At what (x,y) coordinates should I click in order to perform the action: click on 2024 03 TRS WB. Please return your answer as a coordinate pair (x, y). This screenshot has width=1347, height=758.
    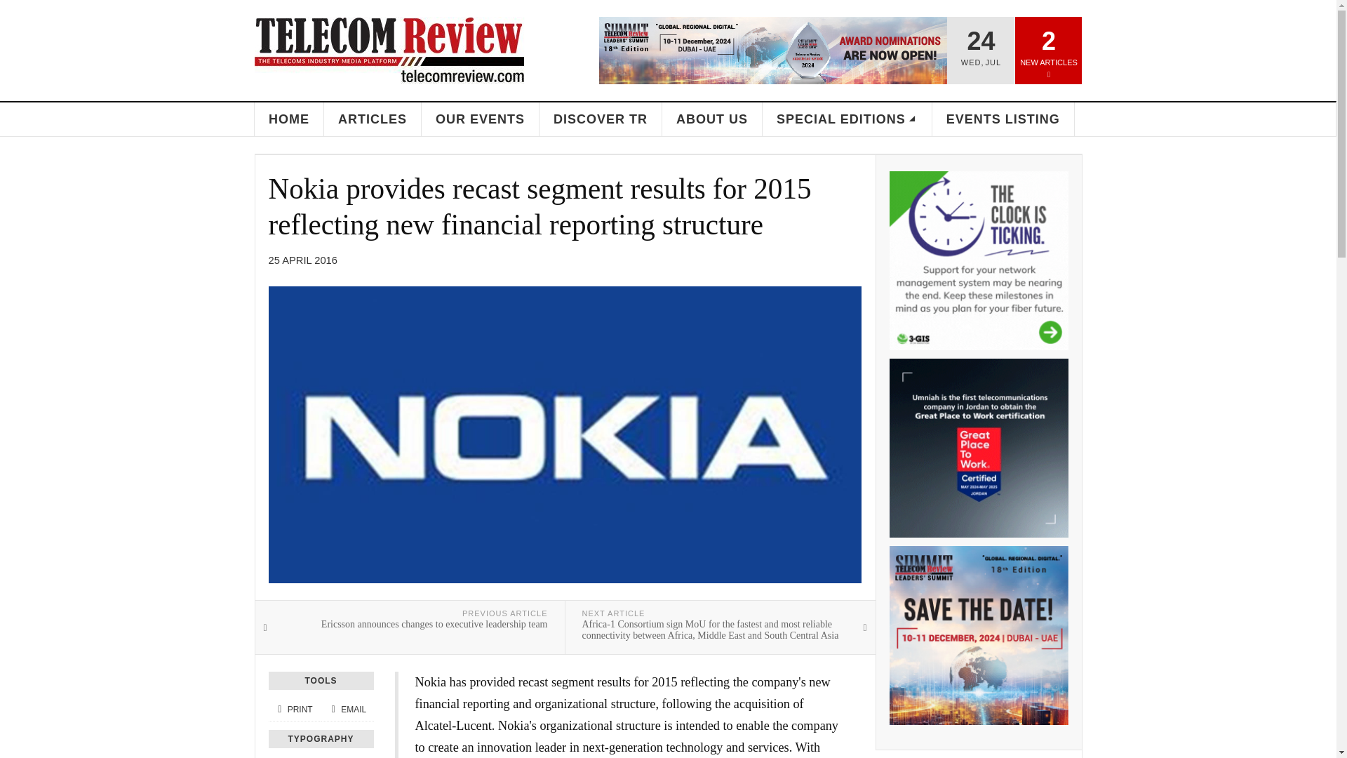
    Looking at the image, I should click on (978, 634).